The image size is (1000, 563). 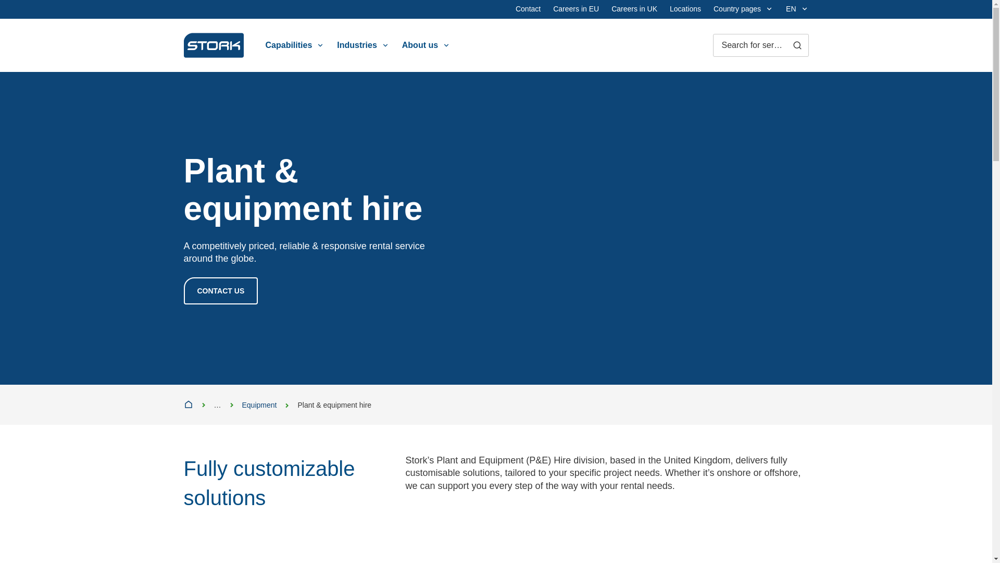 I want to click on Careers in EU, so click(x=576, y=9).